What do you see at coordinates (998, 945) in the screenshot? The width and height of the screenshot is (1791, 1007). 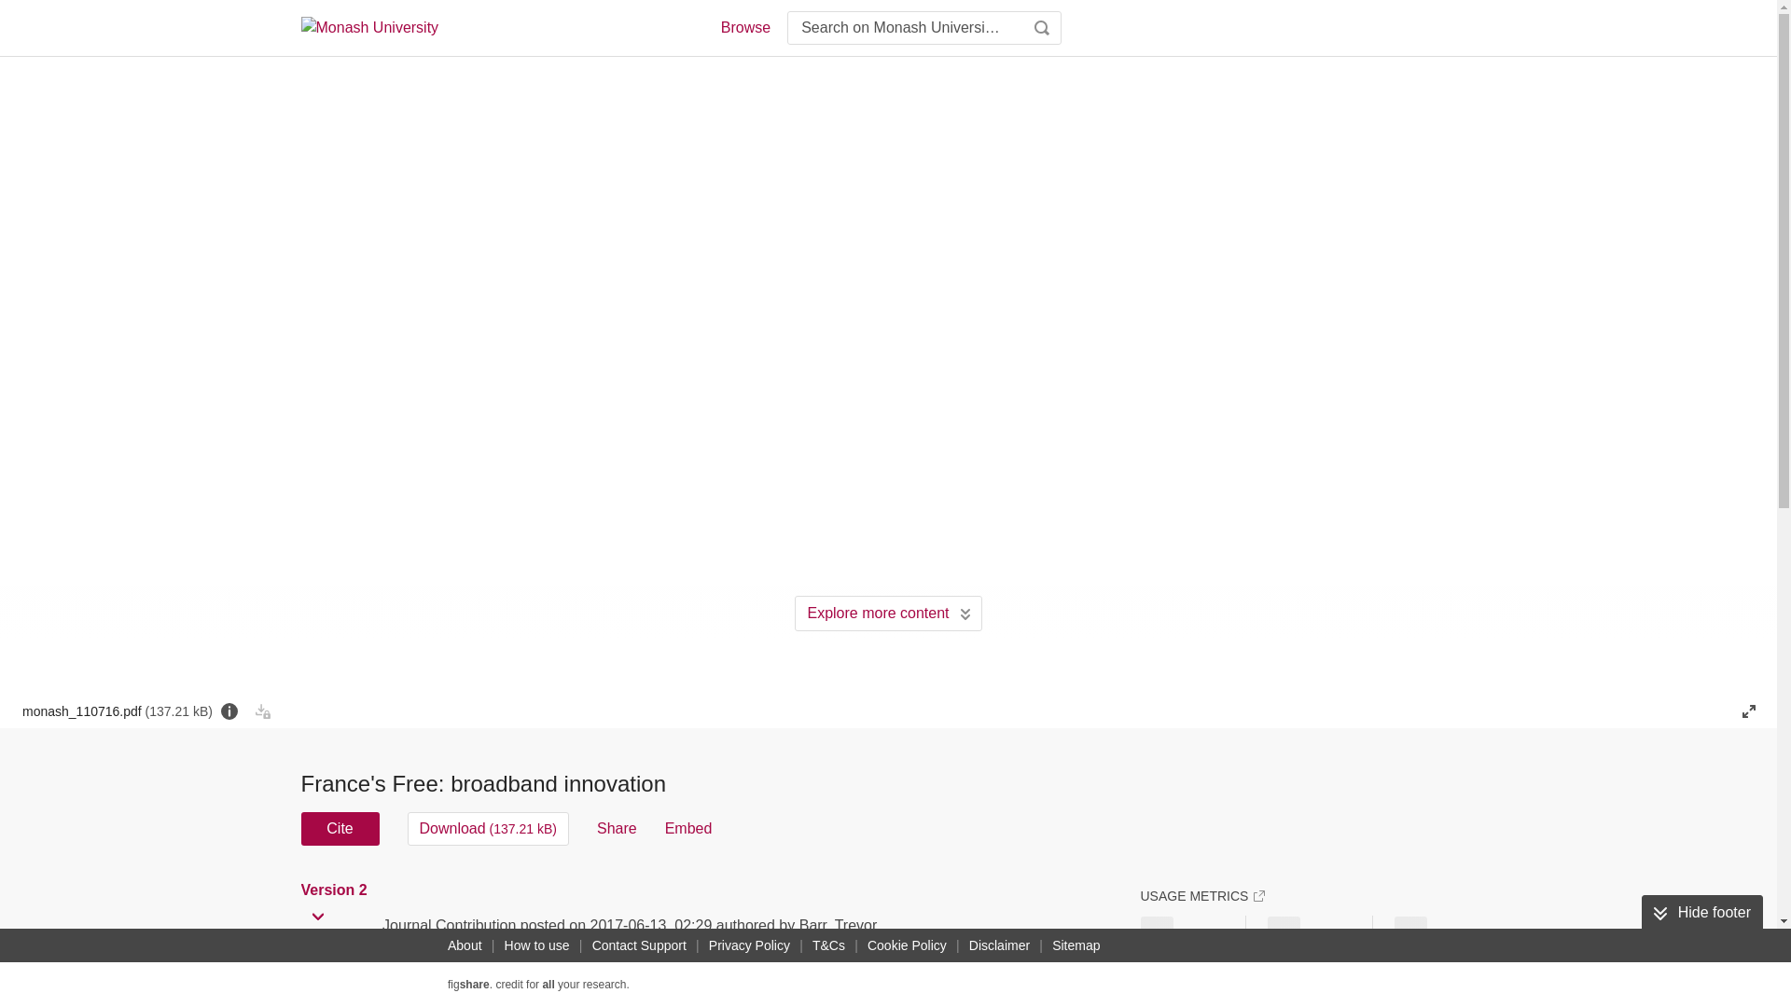 I see `Disclaimer` at bounding box center [998, 945].